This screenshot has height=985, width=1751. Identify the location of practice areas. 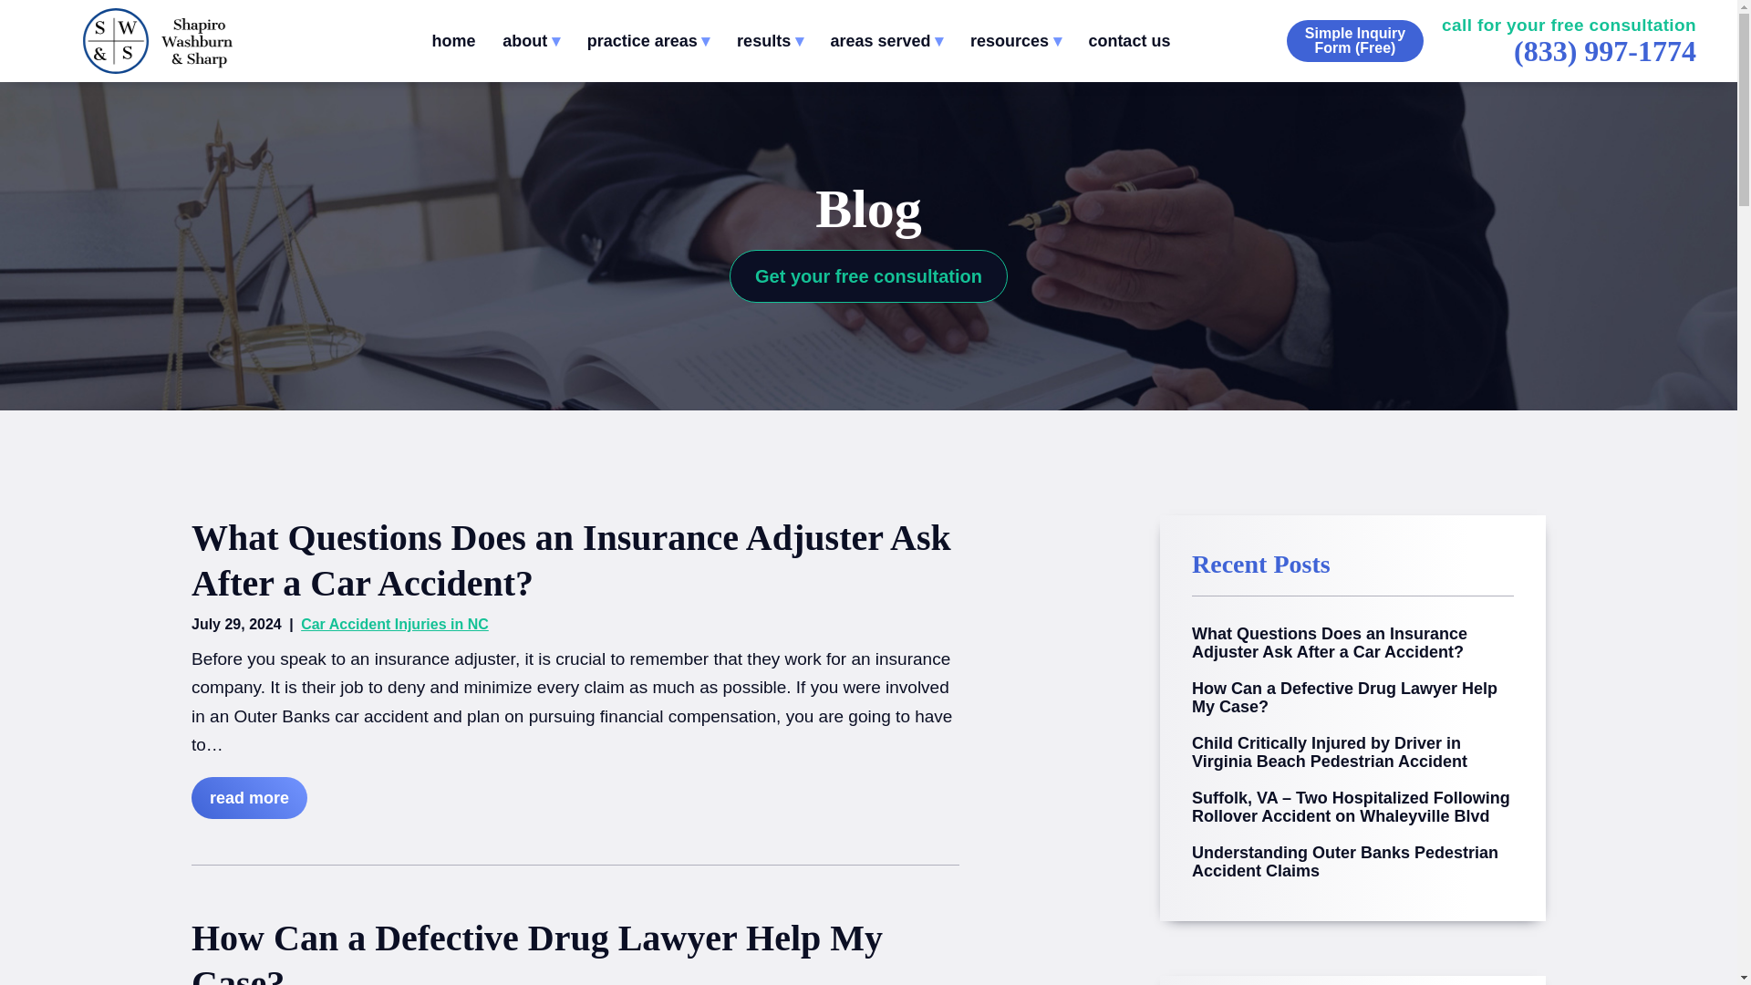
(648, 41).